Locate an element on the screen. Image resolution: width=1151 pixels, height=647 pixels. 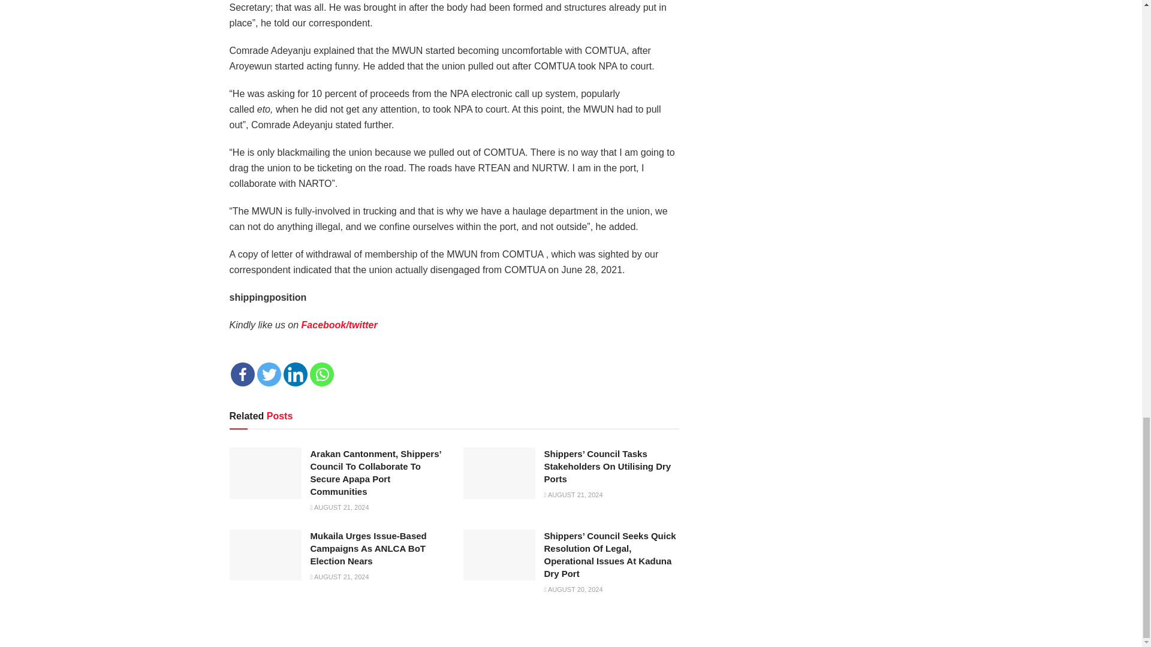
Linkedin is located at coordinates (295, 374).